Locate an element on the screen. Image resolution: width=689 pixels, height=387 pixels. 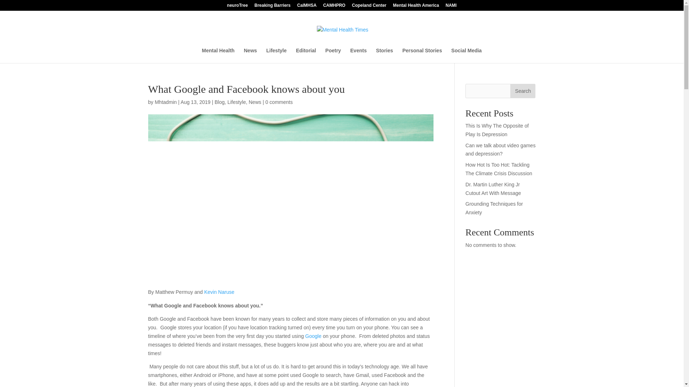
Stories is located at coordinates (384, 55).